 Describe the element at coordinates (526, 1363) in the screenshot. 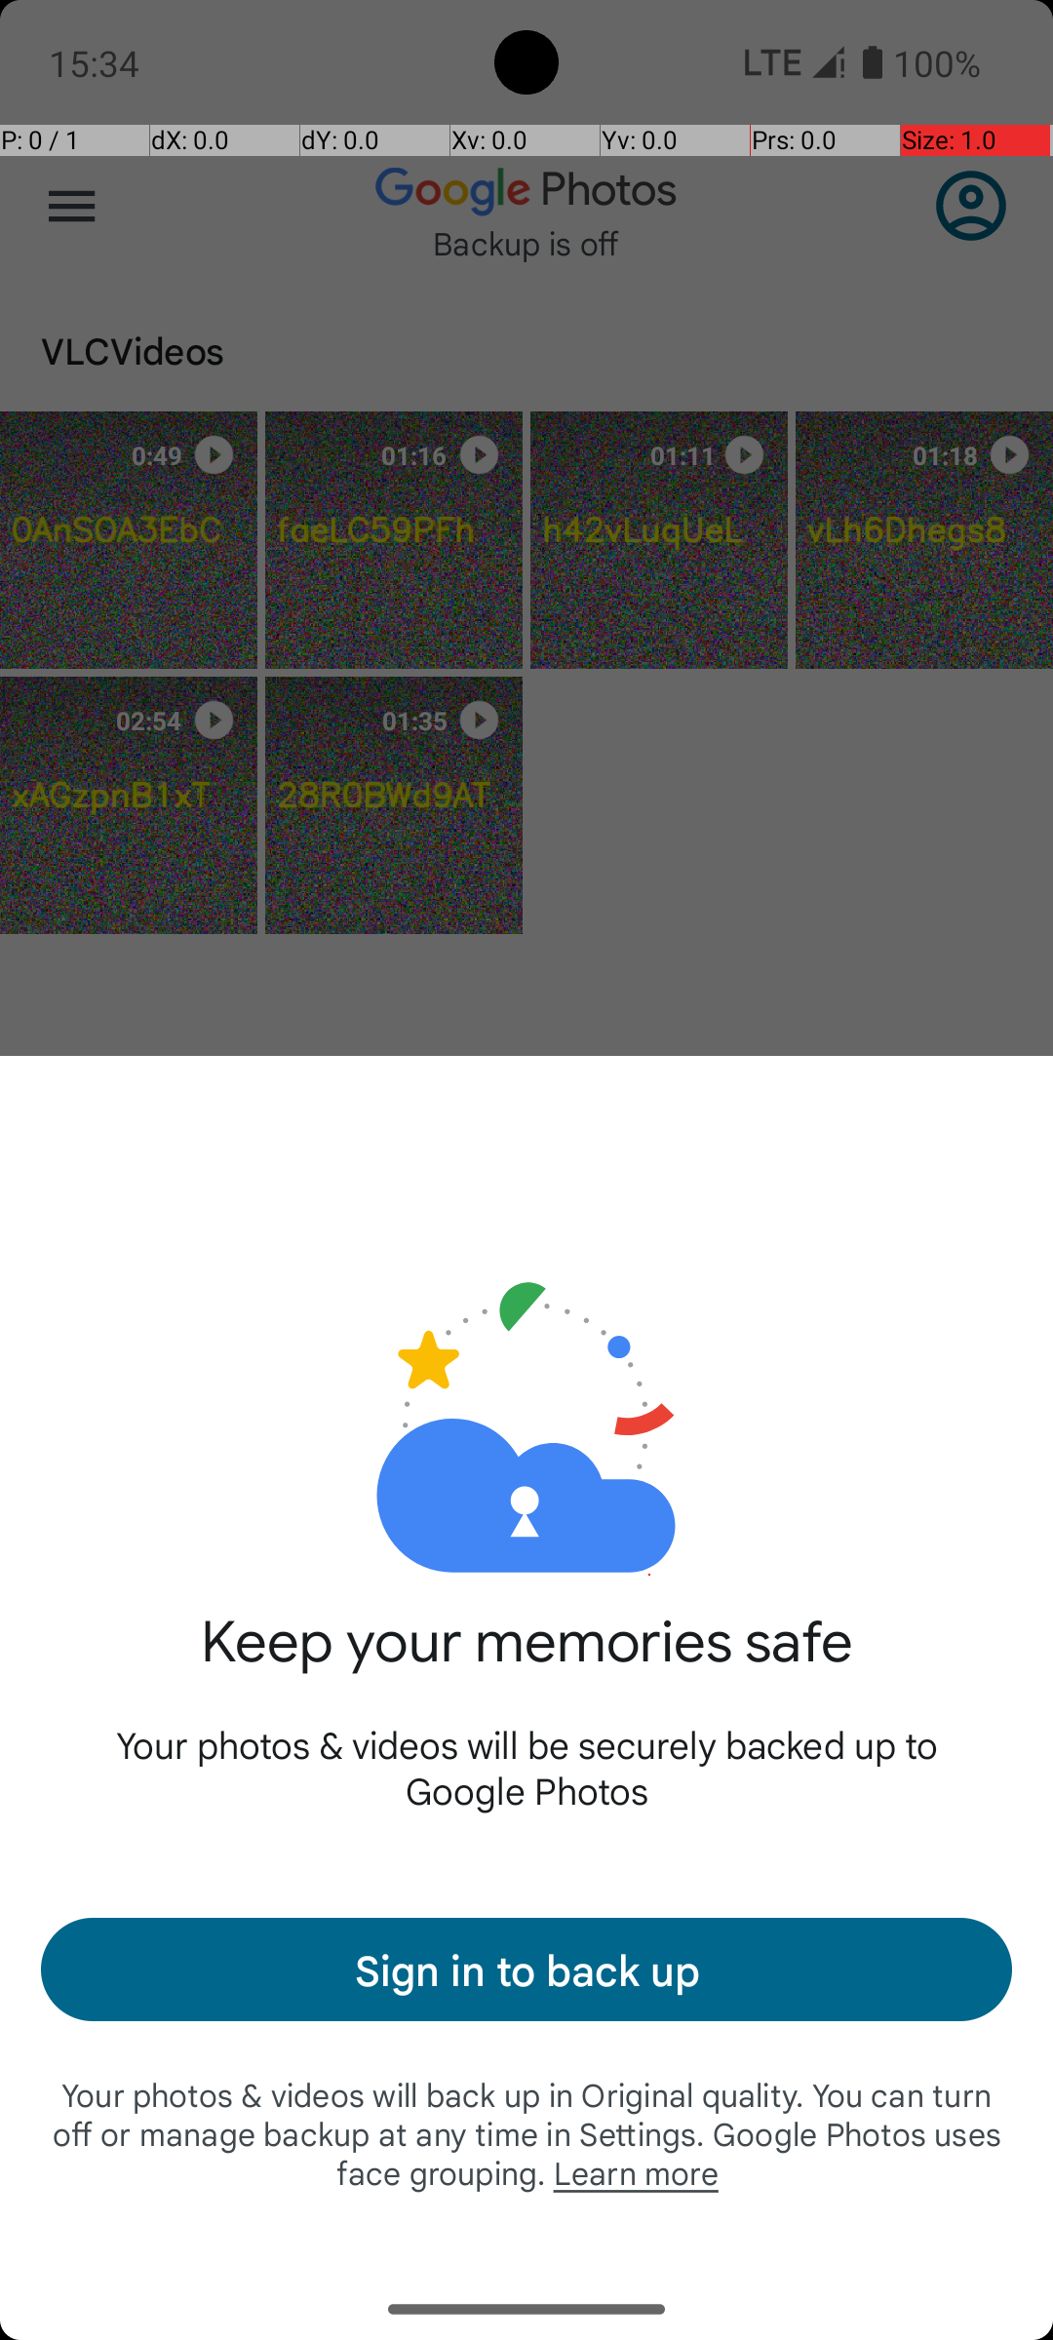

I see `Photos and videos stored in a cloud` at that location.